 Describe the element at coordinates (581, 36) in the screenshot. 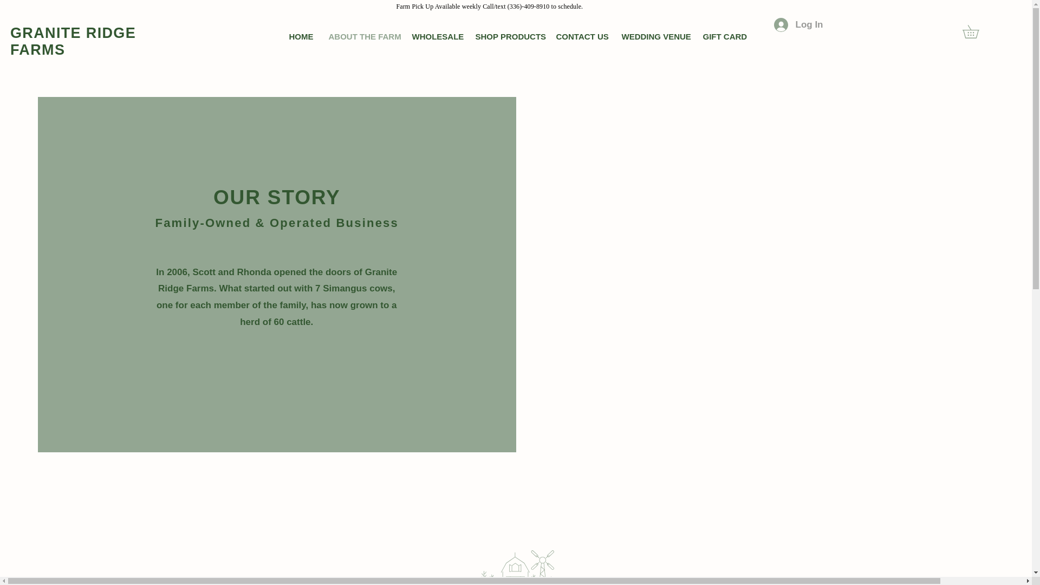

I see `CONTACT US` at that location.